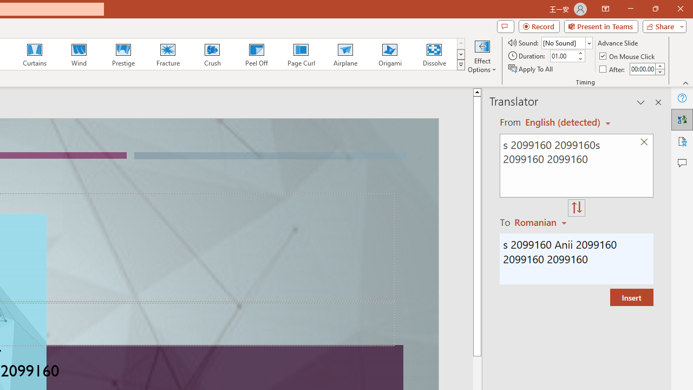  I want to click on Duration, so click(563, 56).